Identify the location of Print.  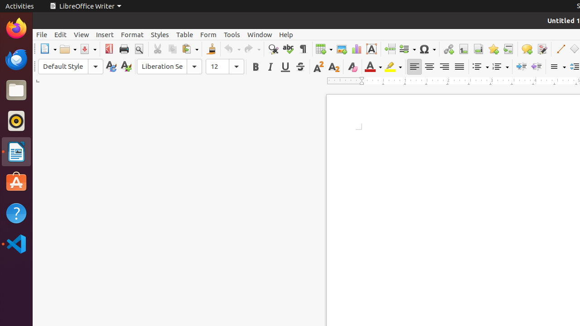
(124, 49).